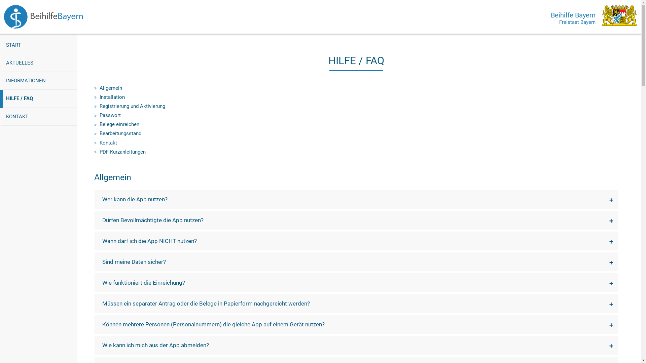  I want to click on Wie funktioniert die Einreichung?, so click(356, 283).